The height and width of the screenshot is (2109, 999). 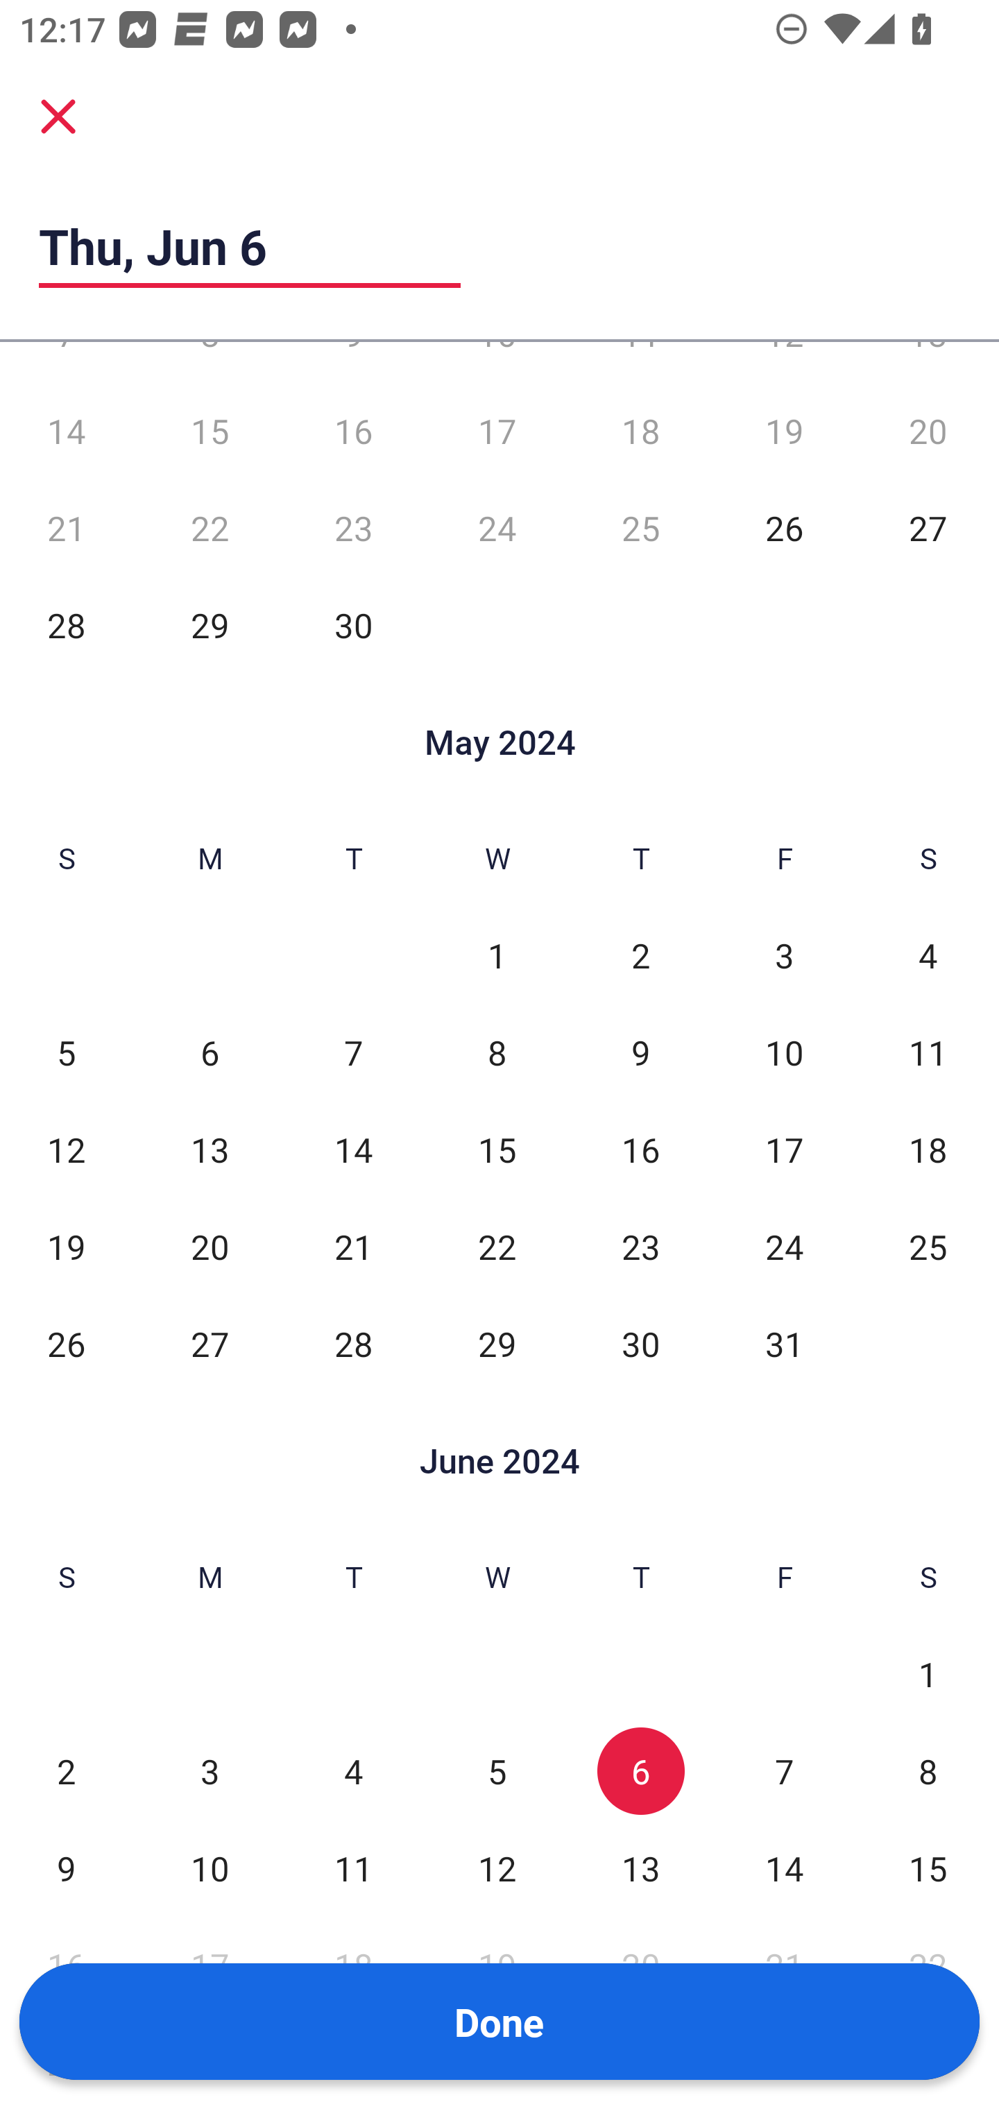 What do you see at coordinates (640, 430) in the screenshot?
I see `18 Thu, Apr 18, Not Selected` at bounding box center [640, 430].